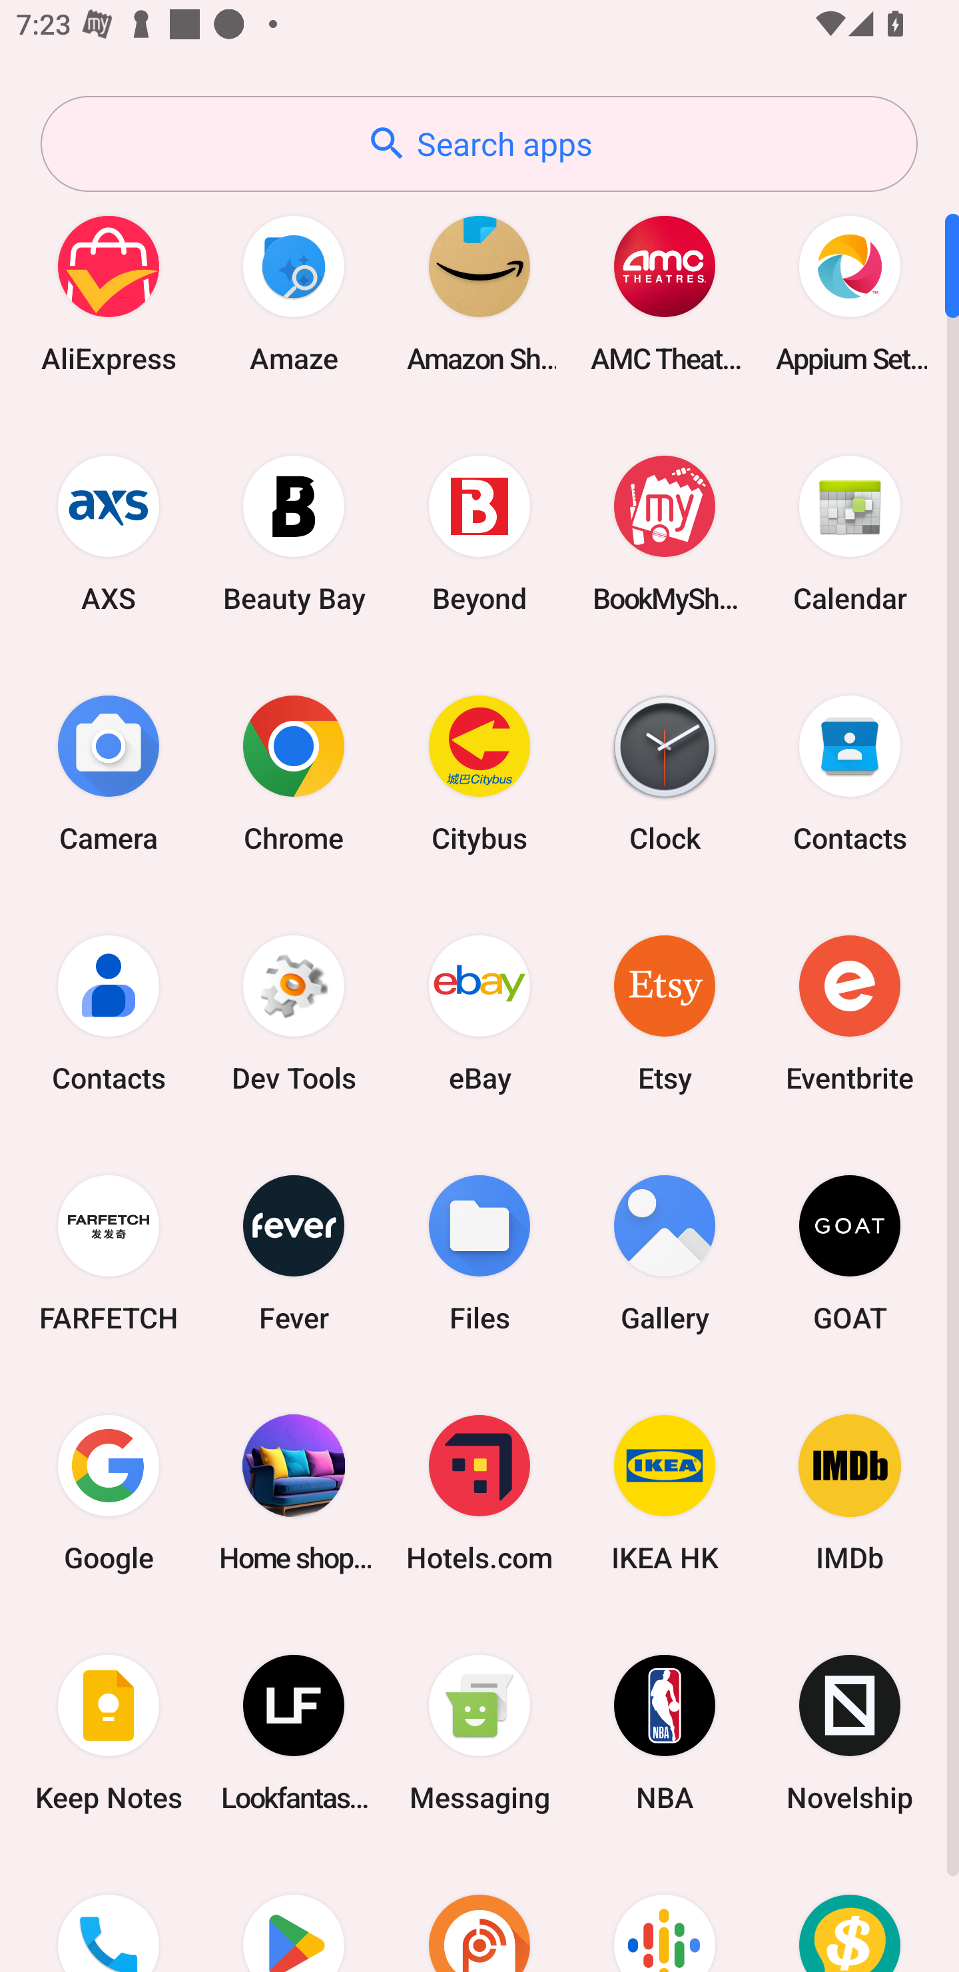 This screenshot has width=959, height=1972. Describe the element at coordinates (665, 533) in the screenshot. I see `BookMyShow` at that location.